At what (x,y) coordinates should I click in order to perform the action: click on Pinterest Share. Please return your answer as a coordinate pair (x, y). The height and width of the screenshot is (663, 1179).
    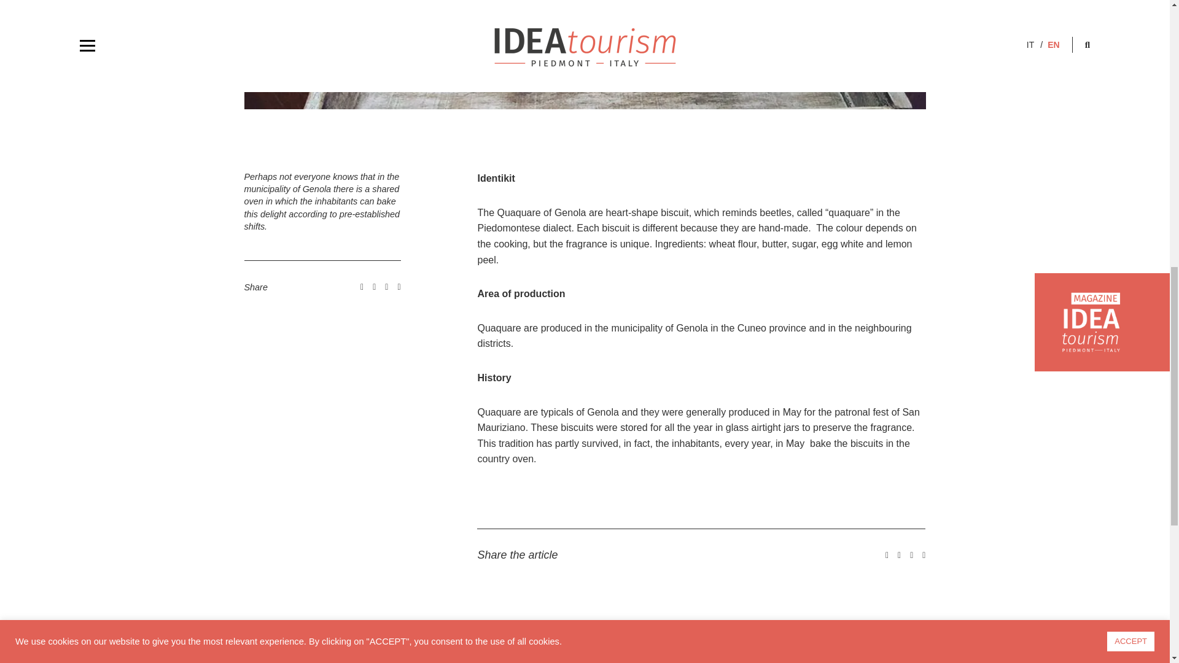
    Looking at the image, I should click on (924, 556).